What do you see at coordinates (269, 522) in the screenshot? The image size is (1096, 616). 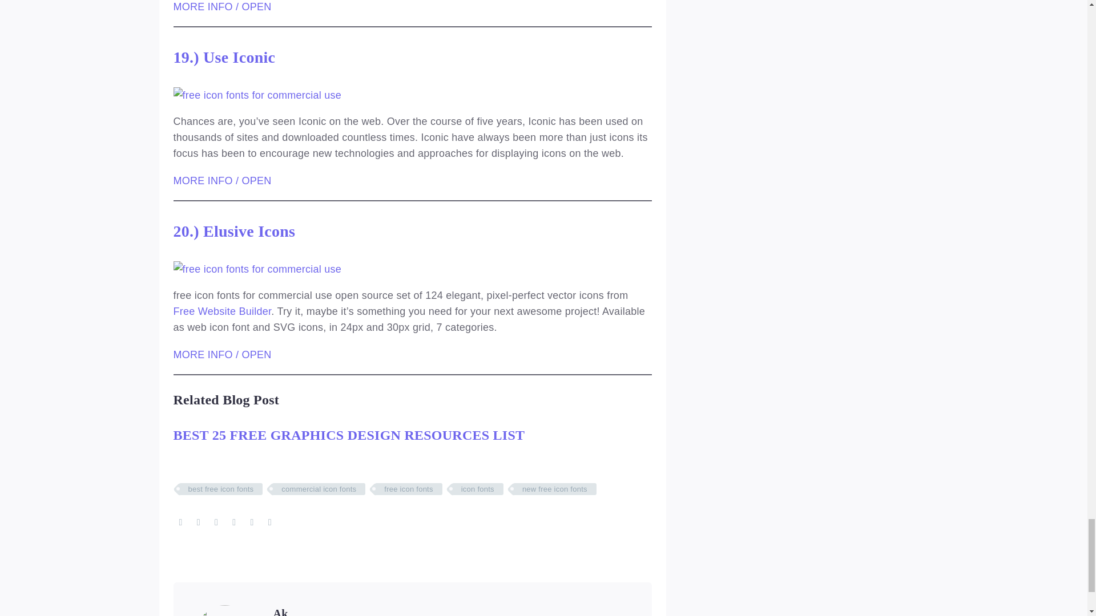 I see `Reddit` at bounding box center [269, 522].